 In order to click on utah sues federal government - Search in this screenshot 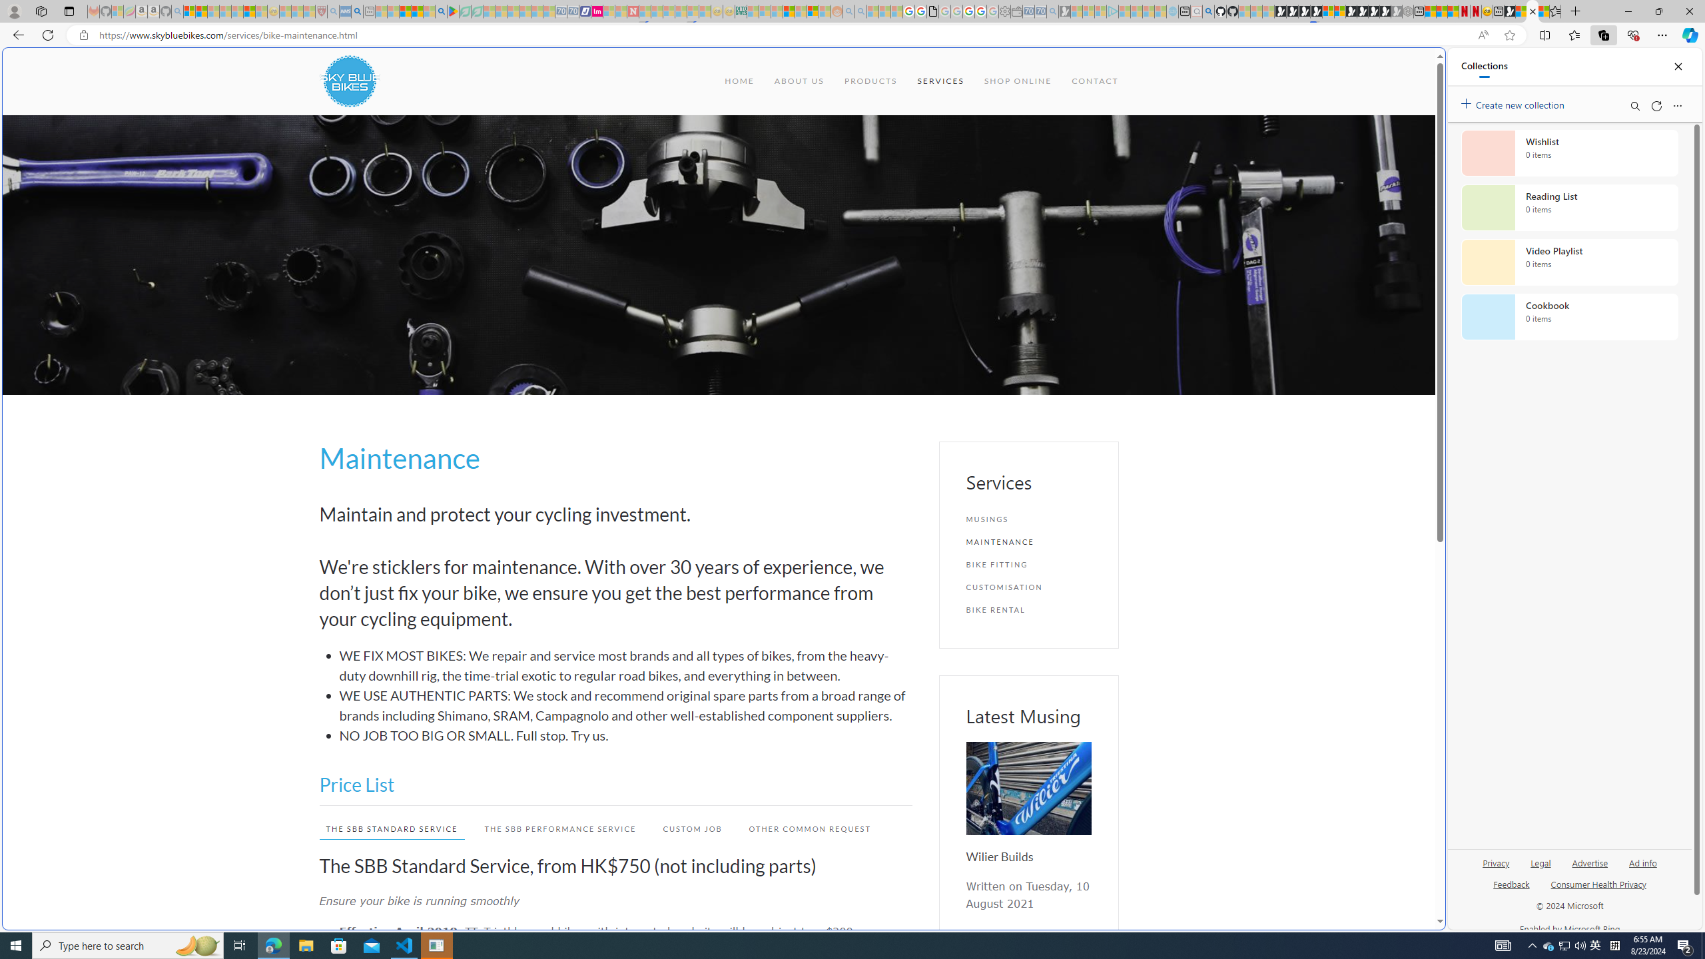, I will do `click(357, 11)`.